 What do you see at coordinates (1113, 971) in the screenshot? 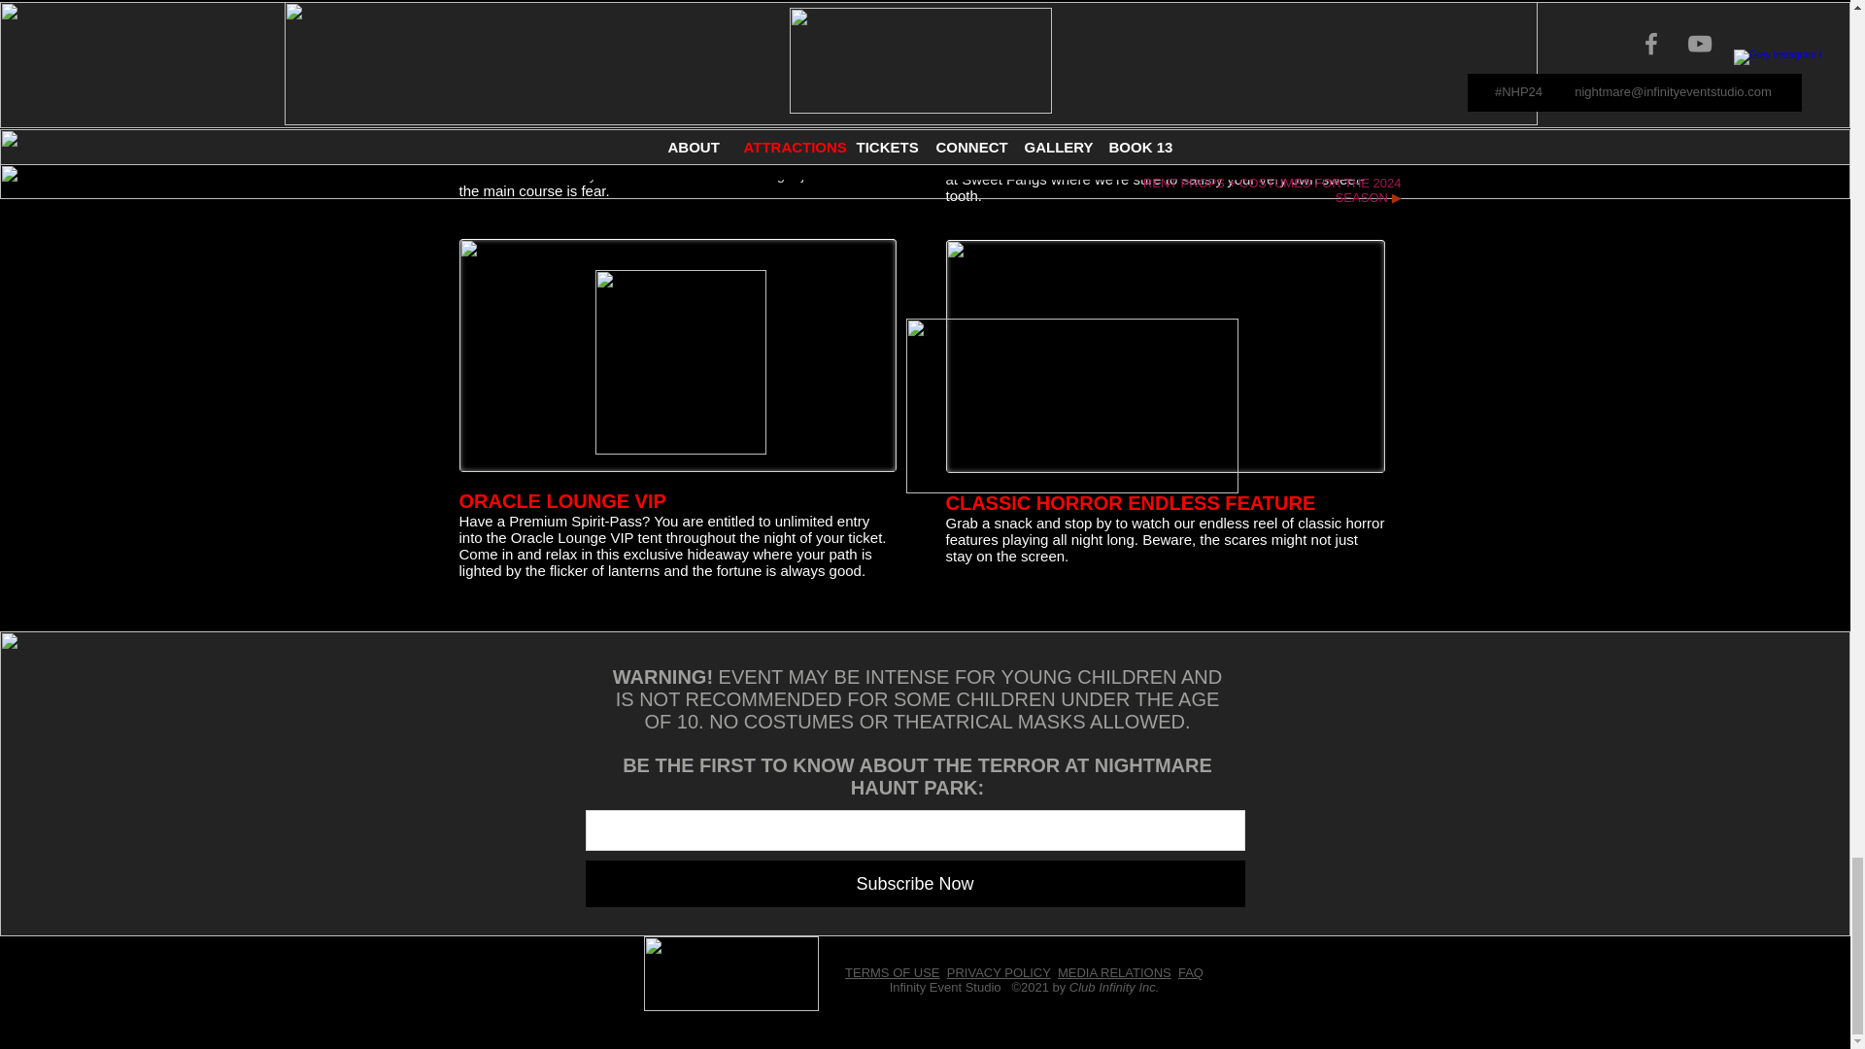
I see `MEDIA RELATIONS` at bounding box center [1113, 971].